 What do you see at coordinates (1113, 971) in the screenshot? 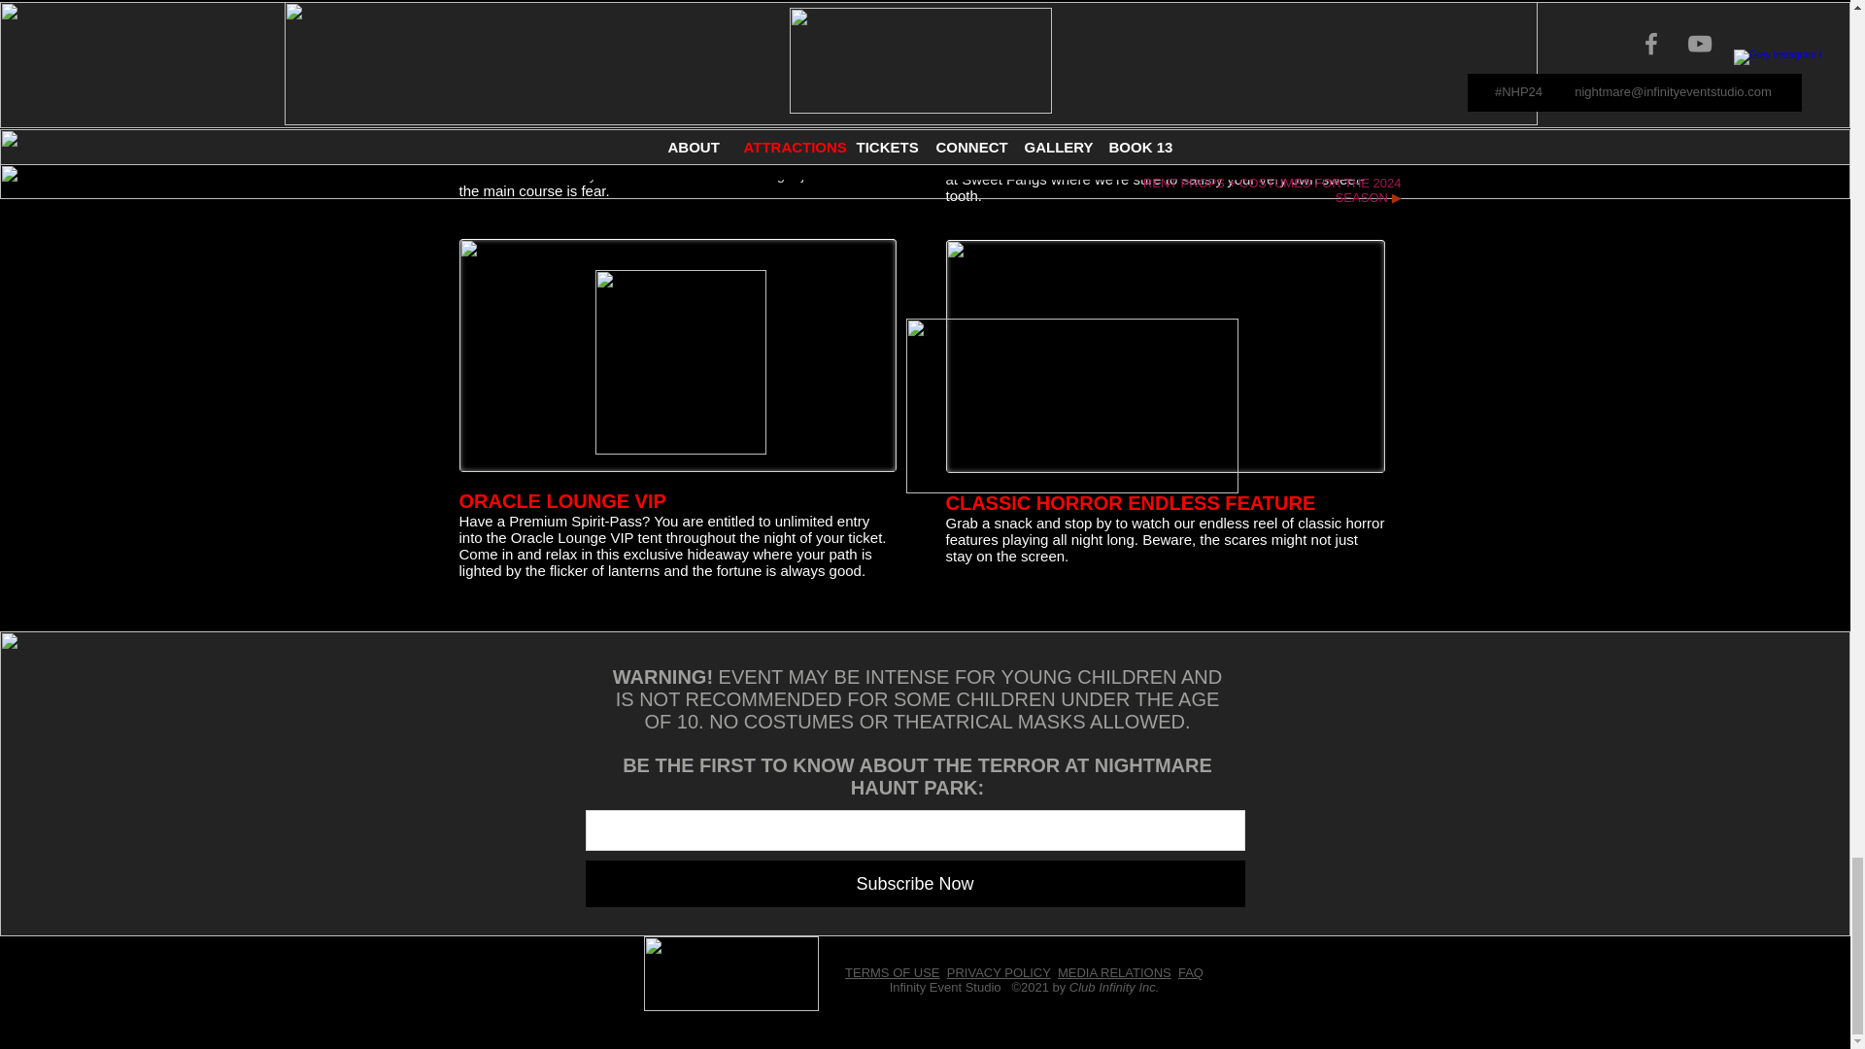
I see `MEDIA RELATIONS` at bounding box center [1113, 971].